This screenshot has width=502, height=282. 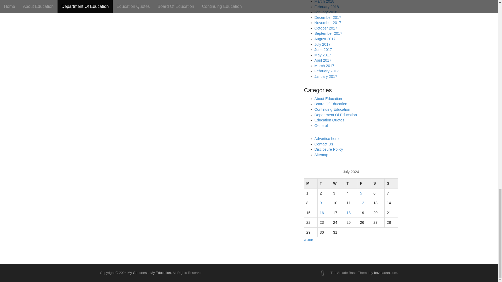 What do you see at coordinates (338, 183) in the screenshot?
I see `Wednesday` at bounding box center [338, 183].